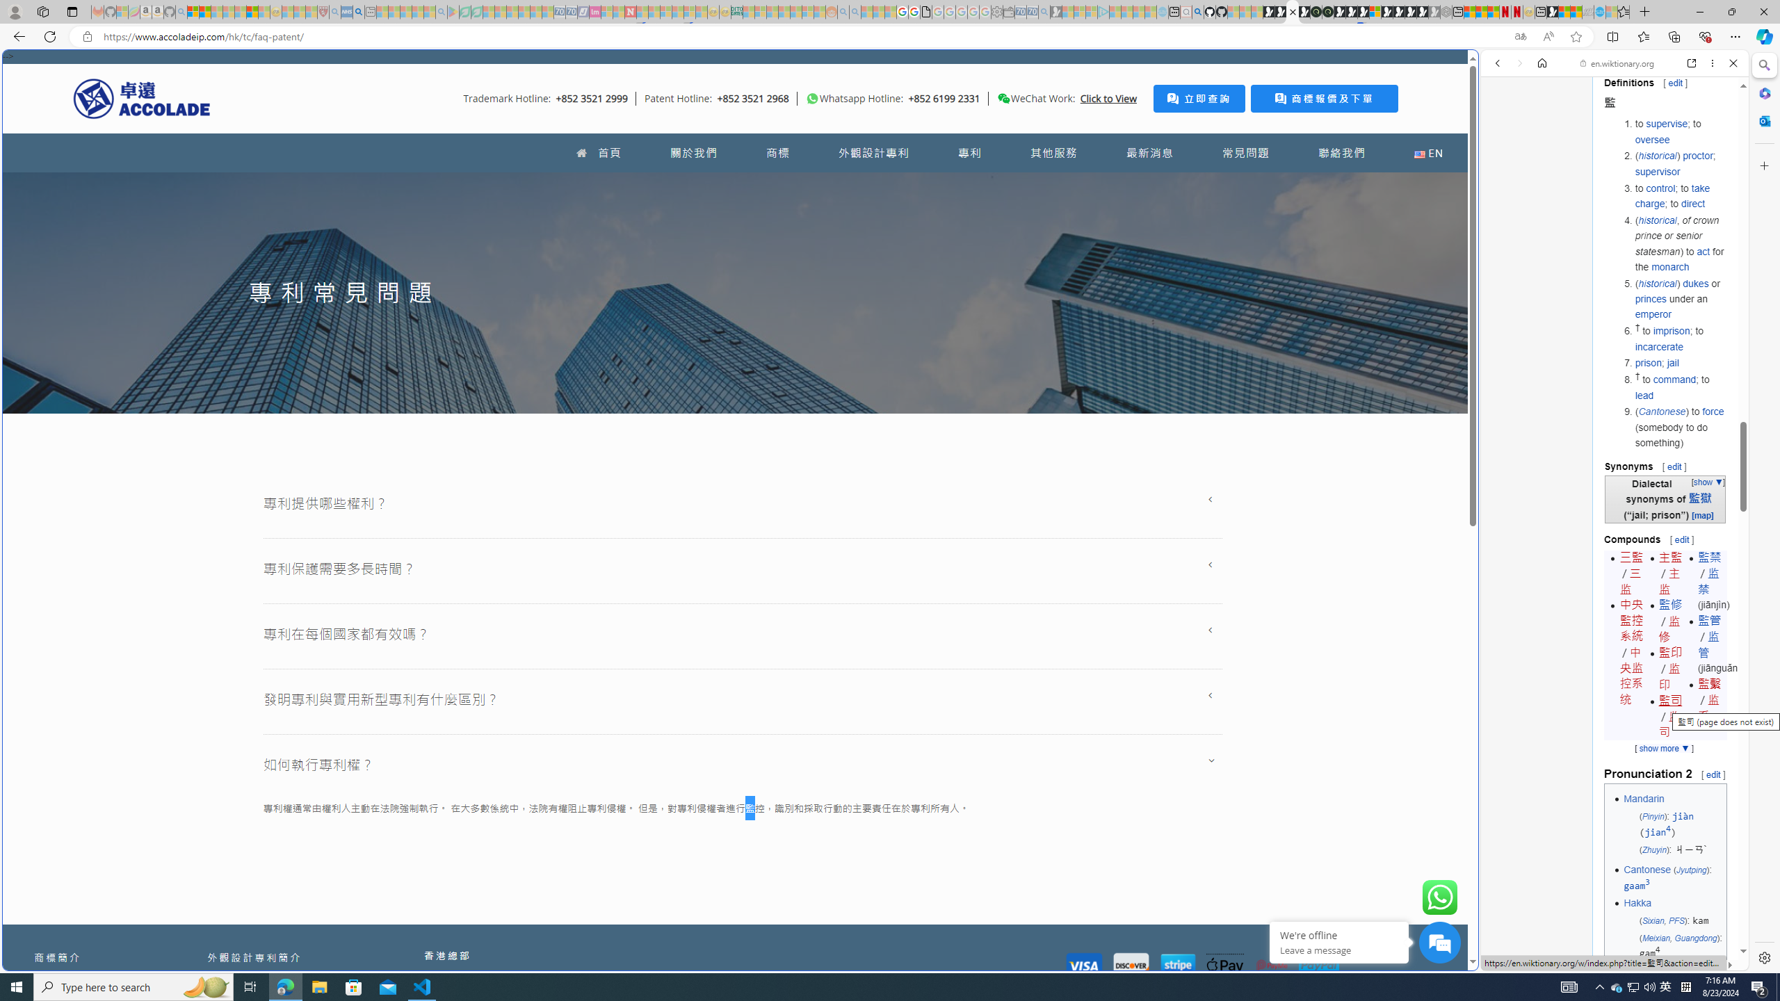  What do you see at coordinates (654, 12) in the screenshot?
I see `14 Common Myths Debunked By Scientific Facts - Sleeping` at bounding box center [654, 12].